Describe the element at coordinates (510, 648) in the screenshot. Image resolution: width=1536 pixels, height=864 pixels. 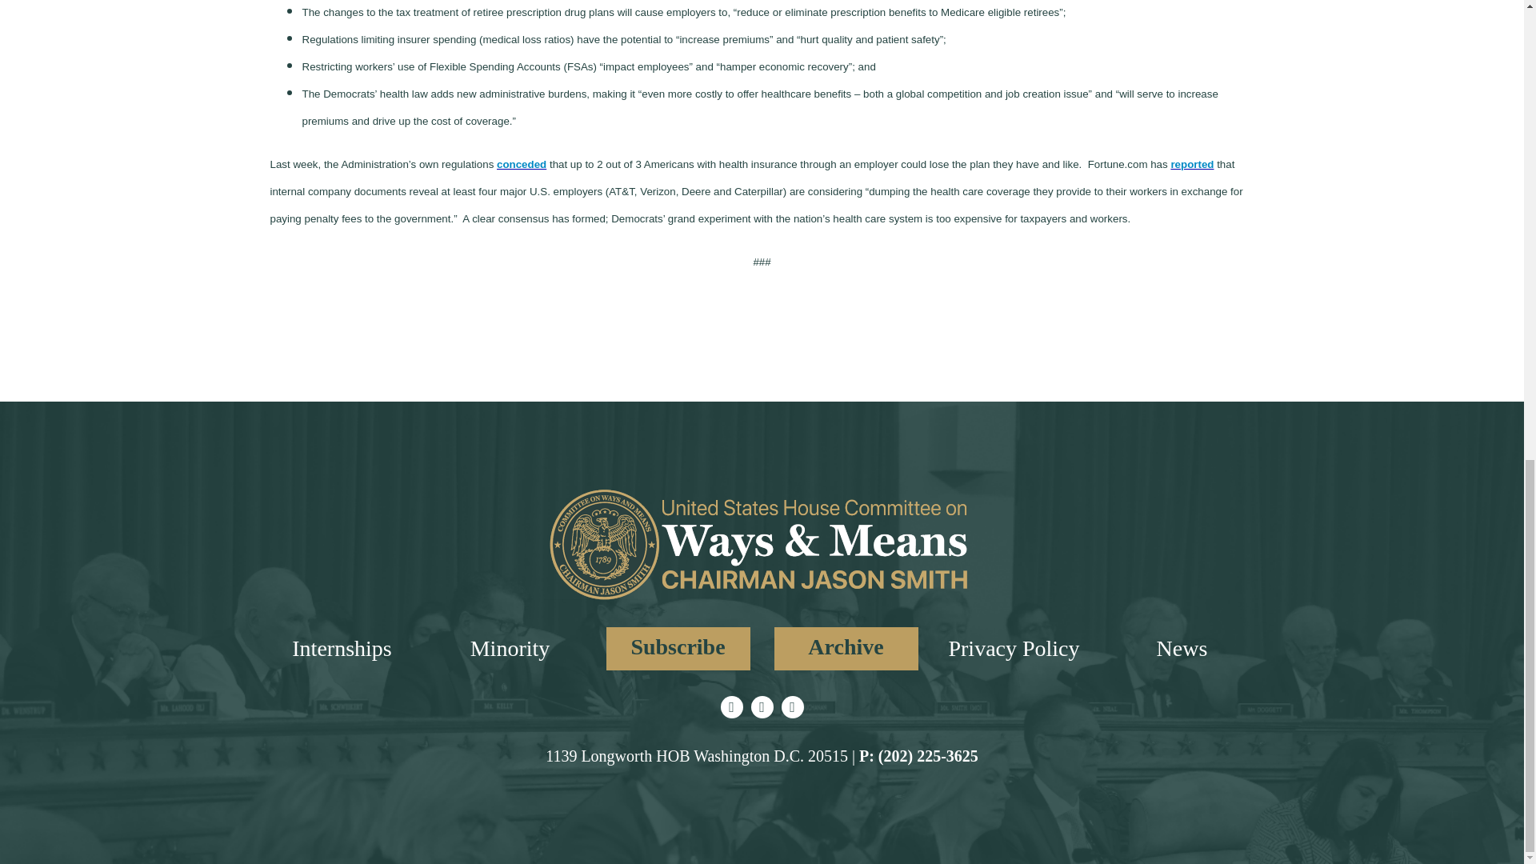
I see `Minority` at that location.